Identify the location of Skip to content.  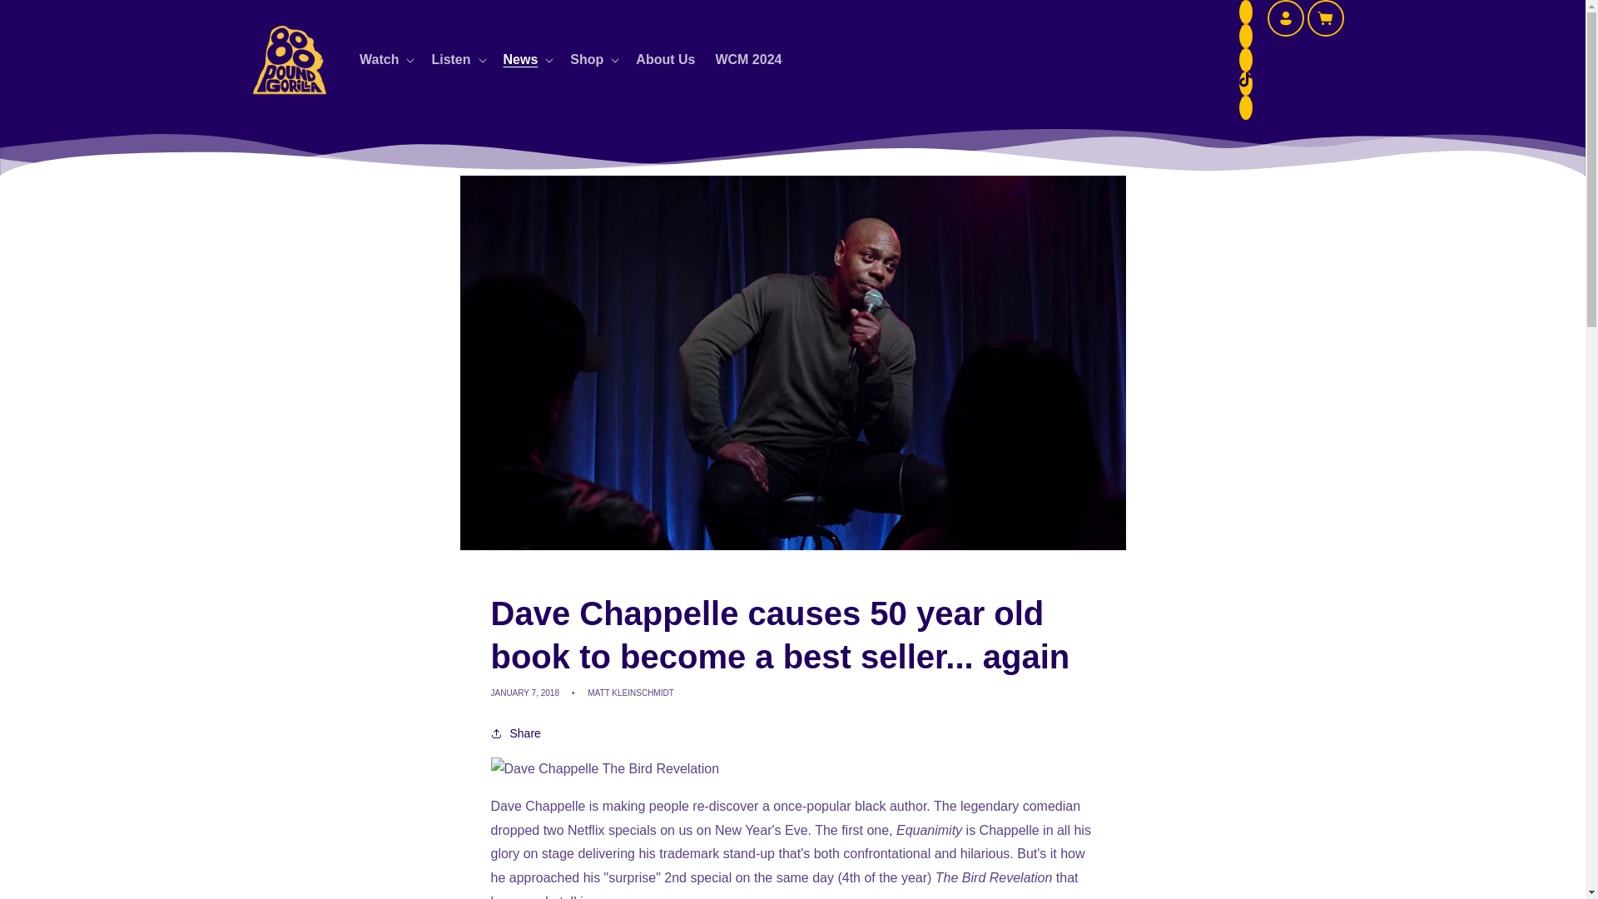
(50, 19).